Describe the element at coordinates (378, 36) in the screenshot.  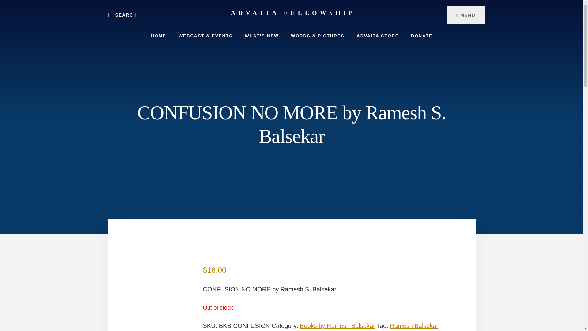
I see `ADVAITA STORE` at that location.